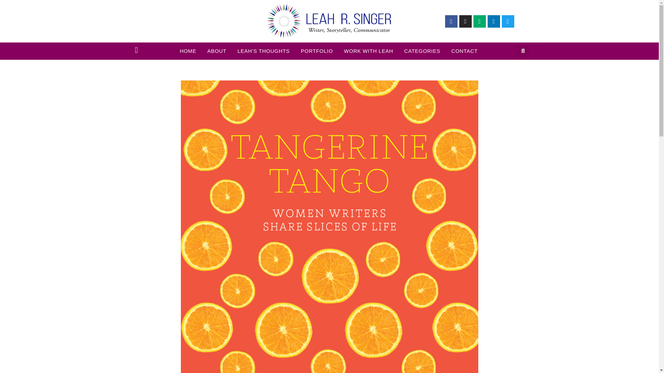 This screenshot has height=373, width=664. I want to click on WORK WITH LEAH, so click(369, 51).